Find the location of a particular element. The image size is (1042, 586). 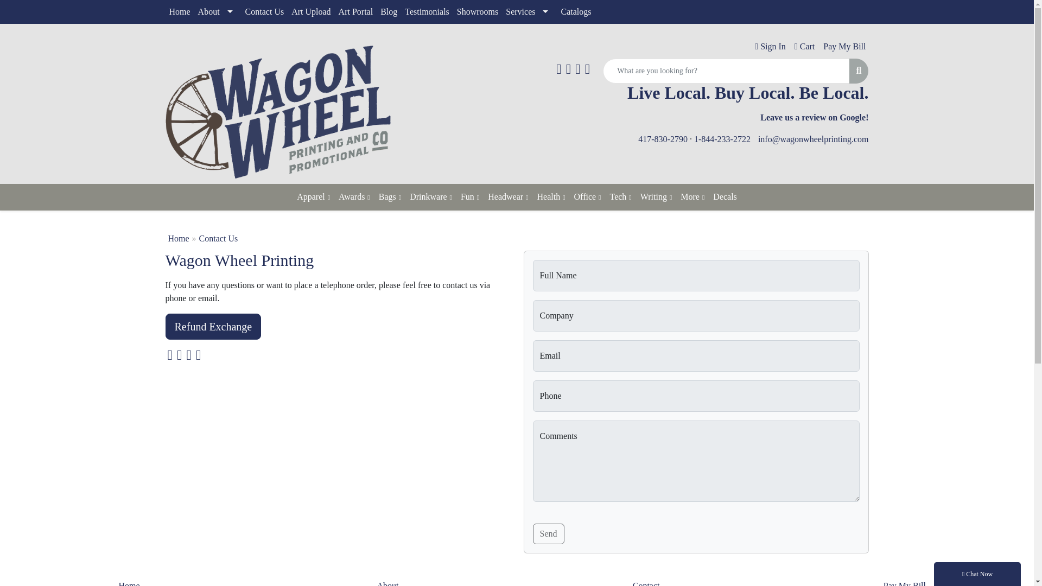

Chat Now is located at coordinates (977, 574).